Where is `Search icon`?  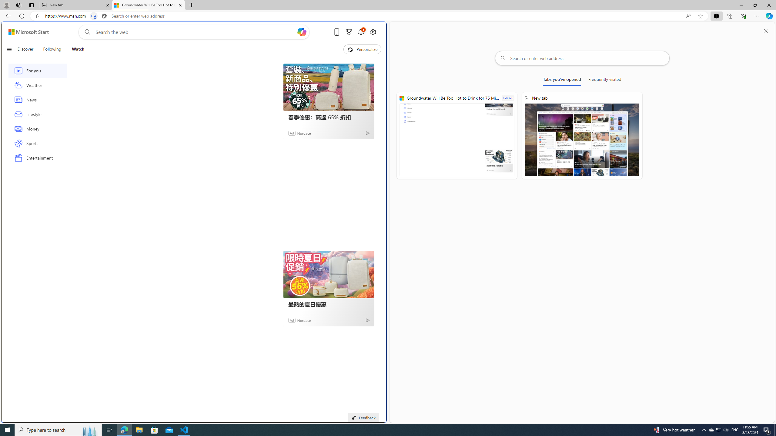
Search icon is located at coordinates (104, 16).